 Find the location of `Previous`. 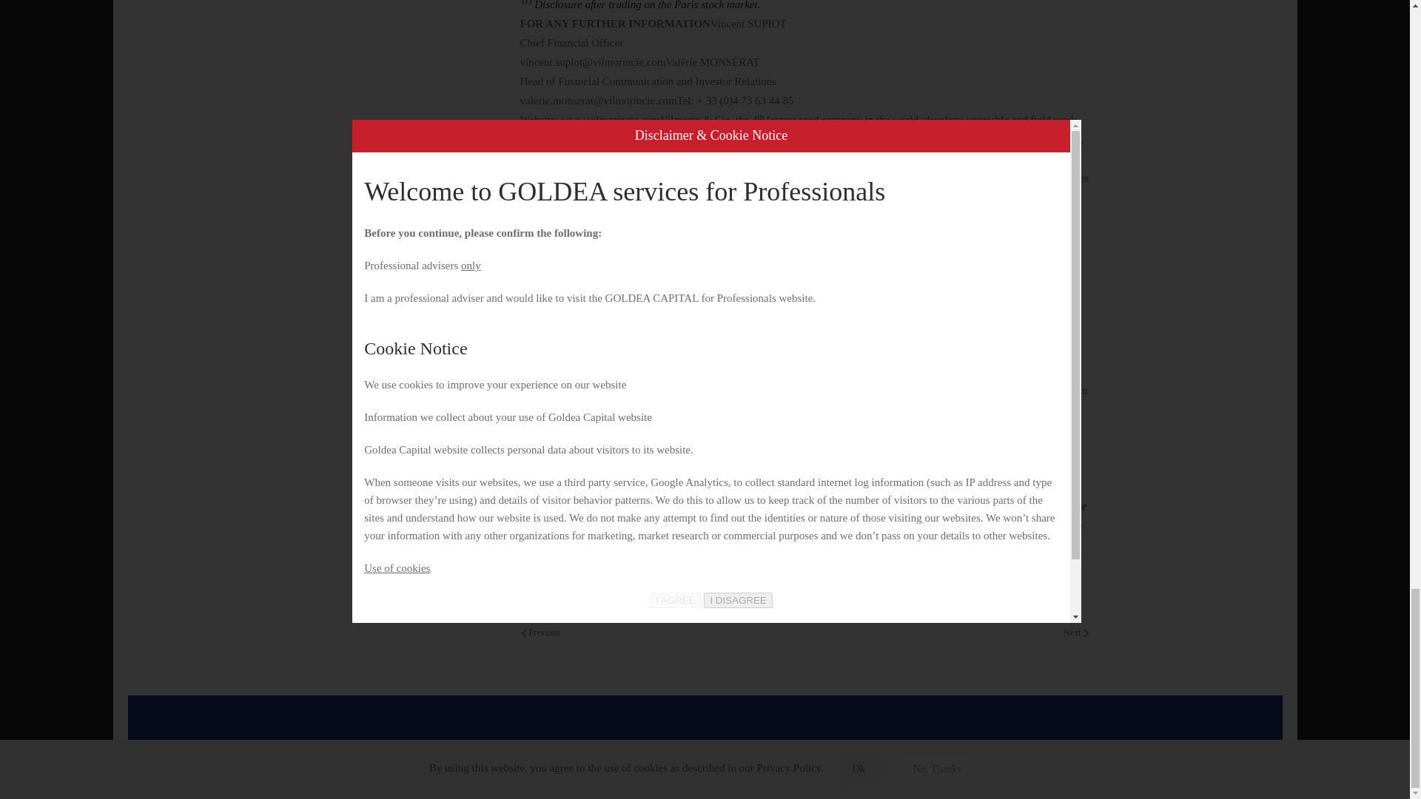

Previous is located at coordinates (540, 633).